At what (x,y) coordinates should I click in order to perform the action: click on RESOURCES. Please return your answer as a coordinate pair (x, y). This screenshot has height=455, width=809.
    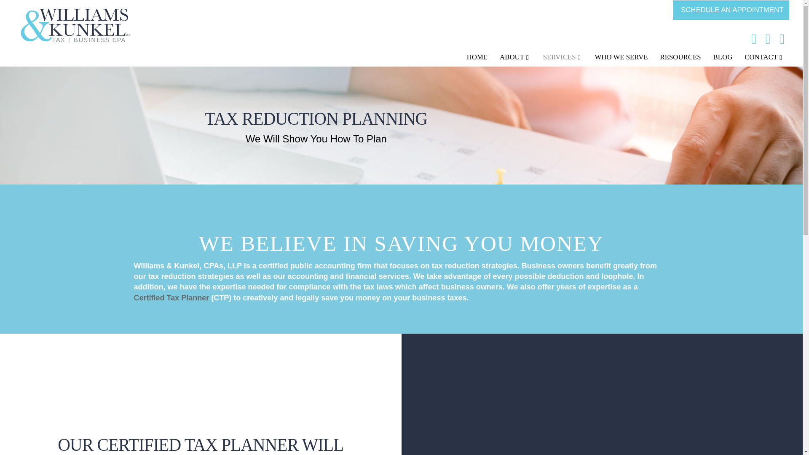
    Looking at the image, I should click on (679, 57).